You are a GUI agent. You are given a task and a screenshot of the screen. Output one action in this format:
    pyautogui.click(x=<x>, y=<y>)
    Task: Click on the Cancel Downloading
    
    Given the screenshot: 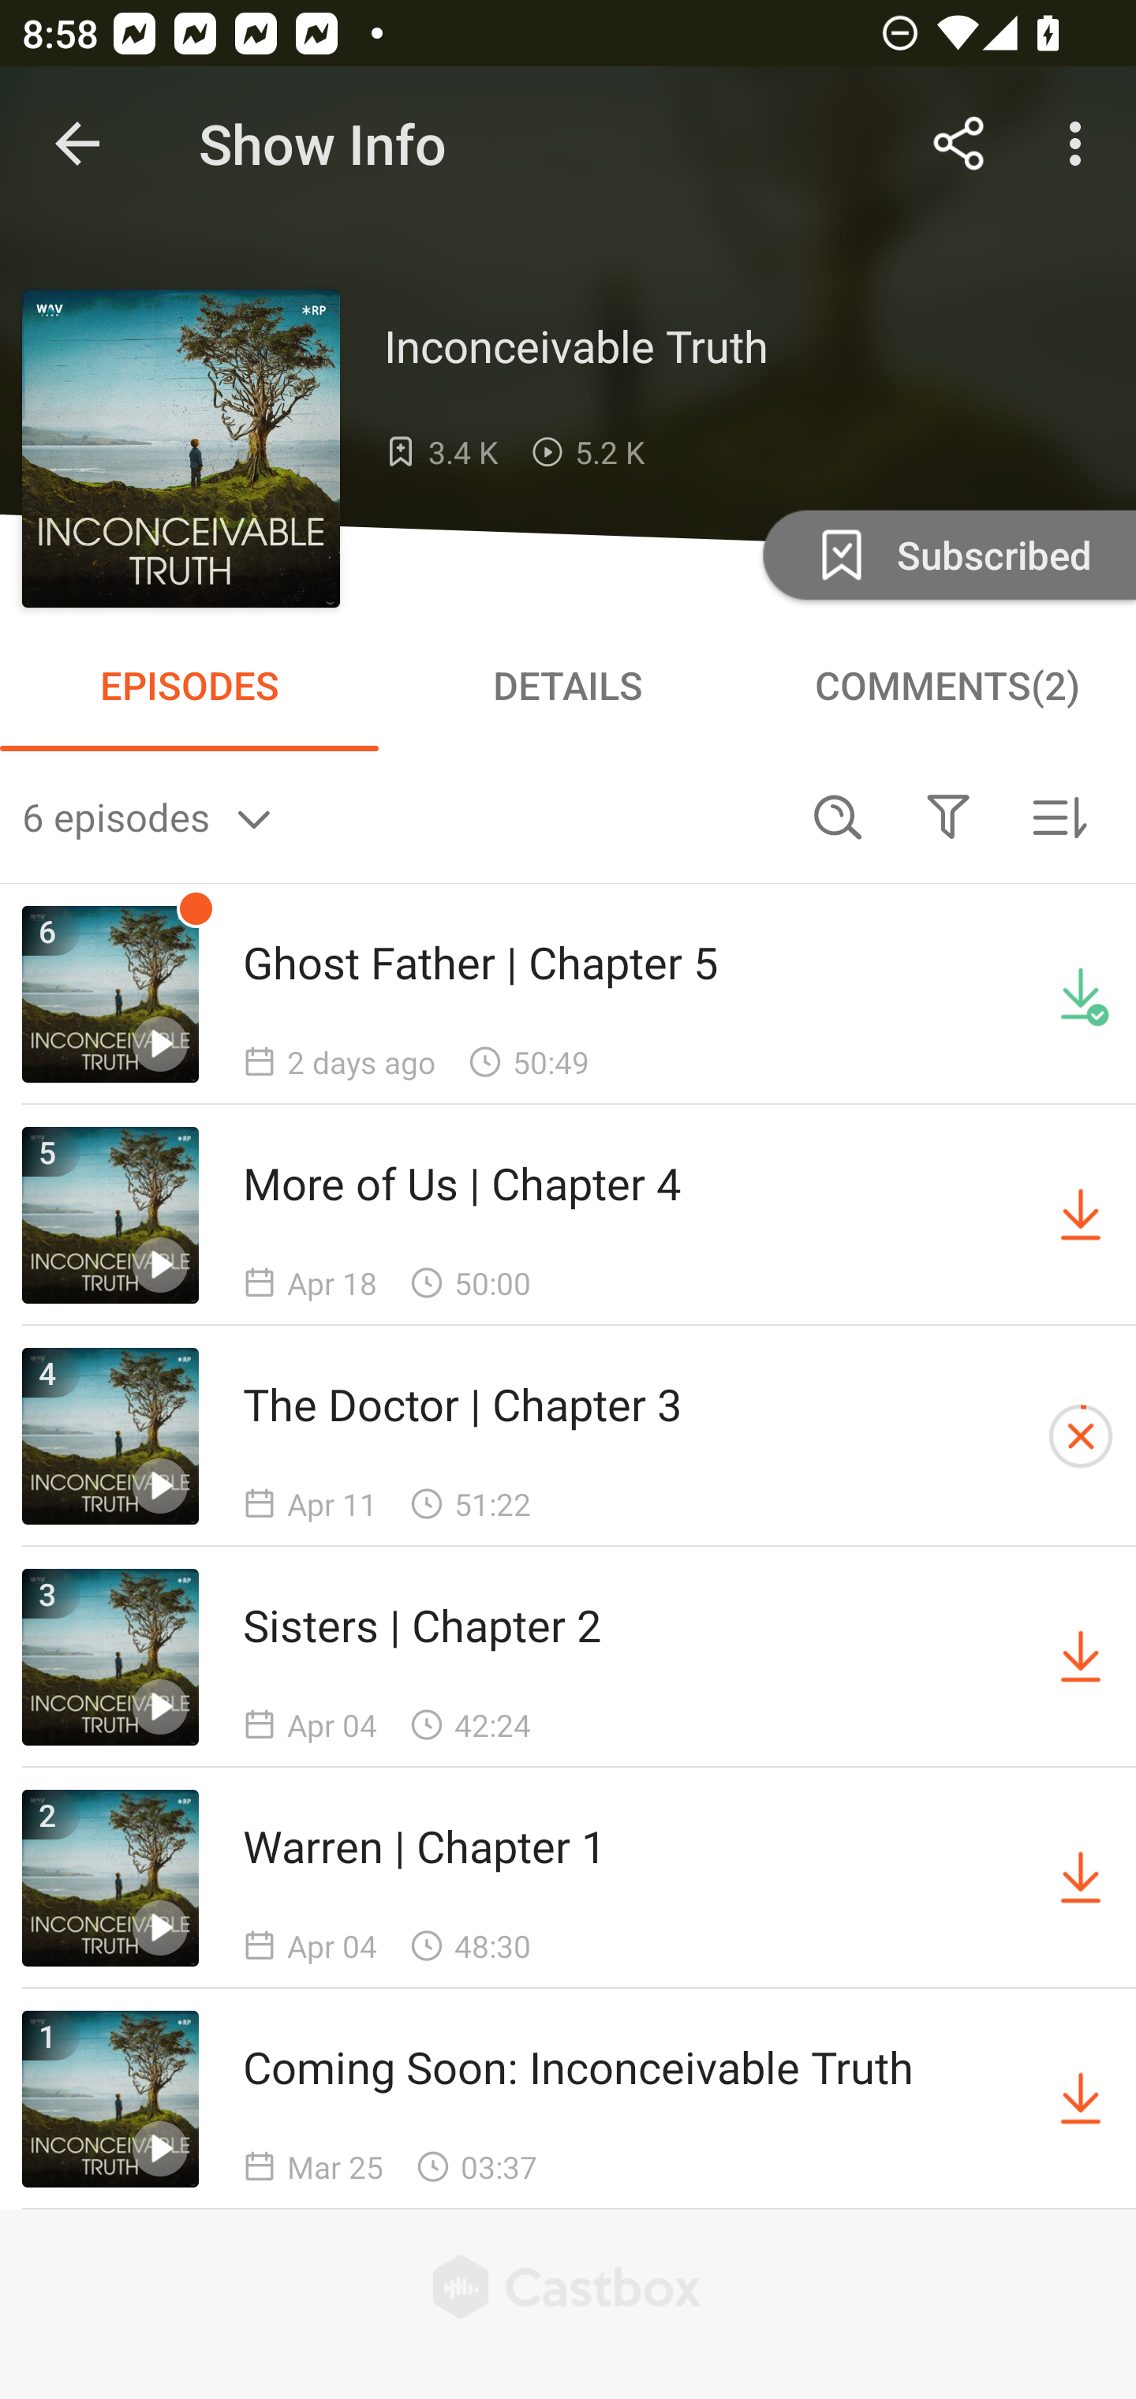 What is the action you would take?
    pyautogui.click(x=1081, y=1436)
    